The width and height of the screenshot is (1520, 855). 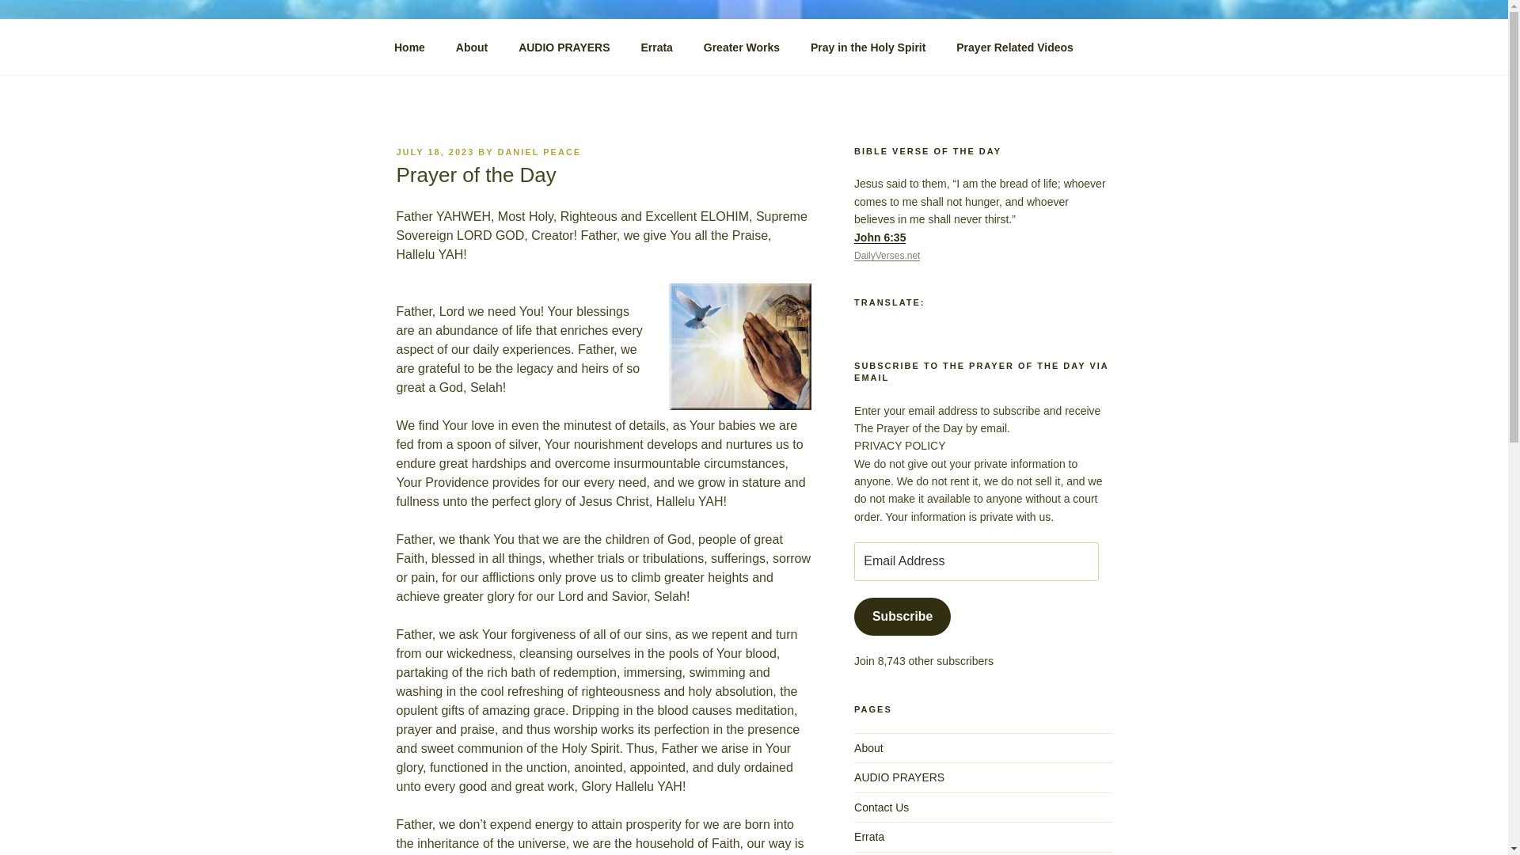 I want to click on About, so click(x=472, y=47).